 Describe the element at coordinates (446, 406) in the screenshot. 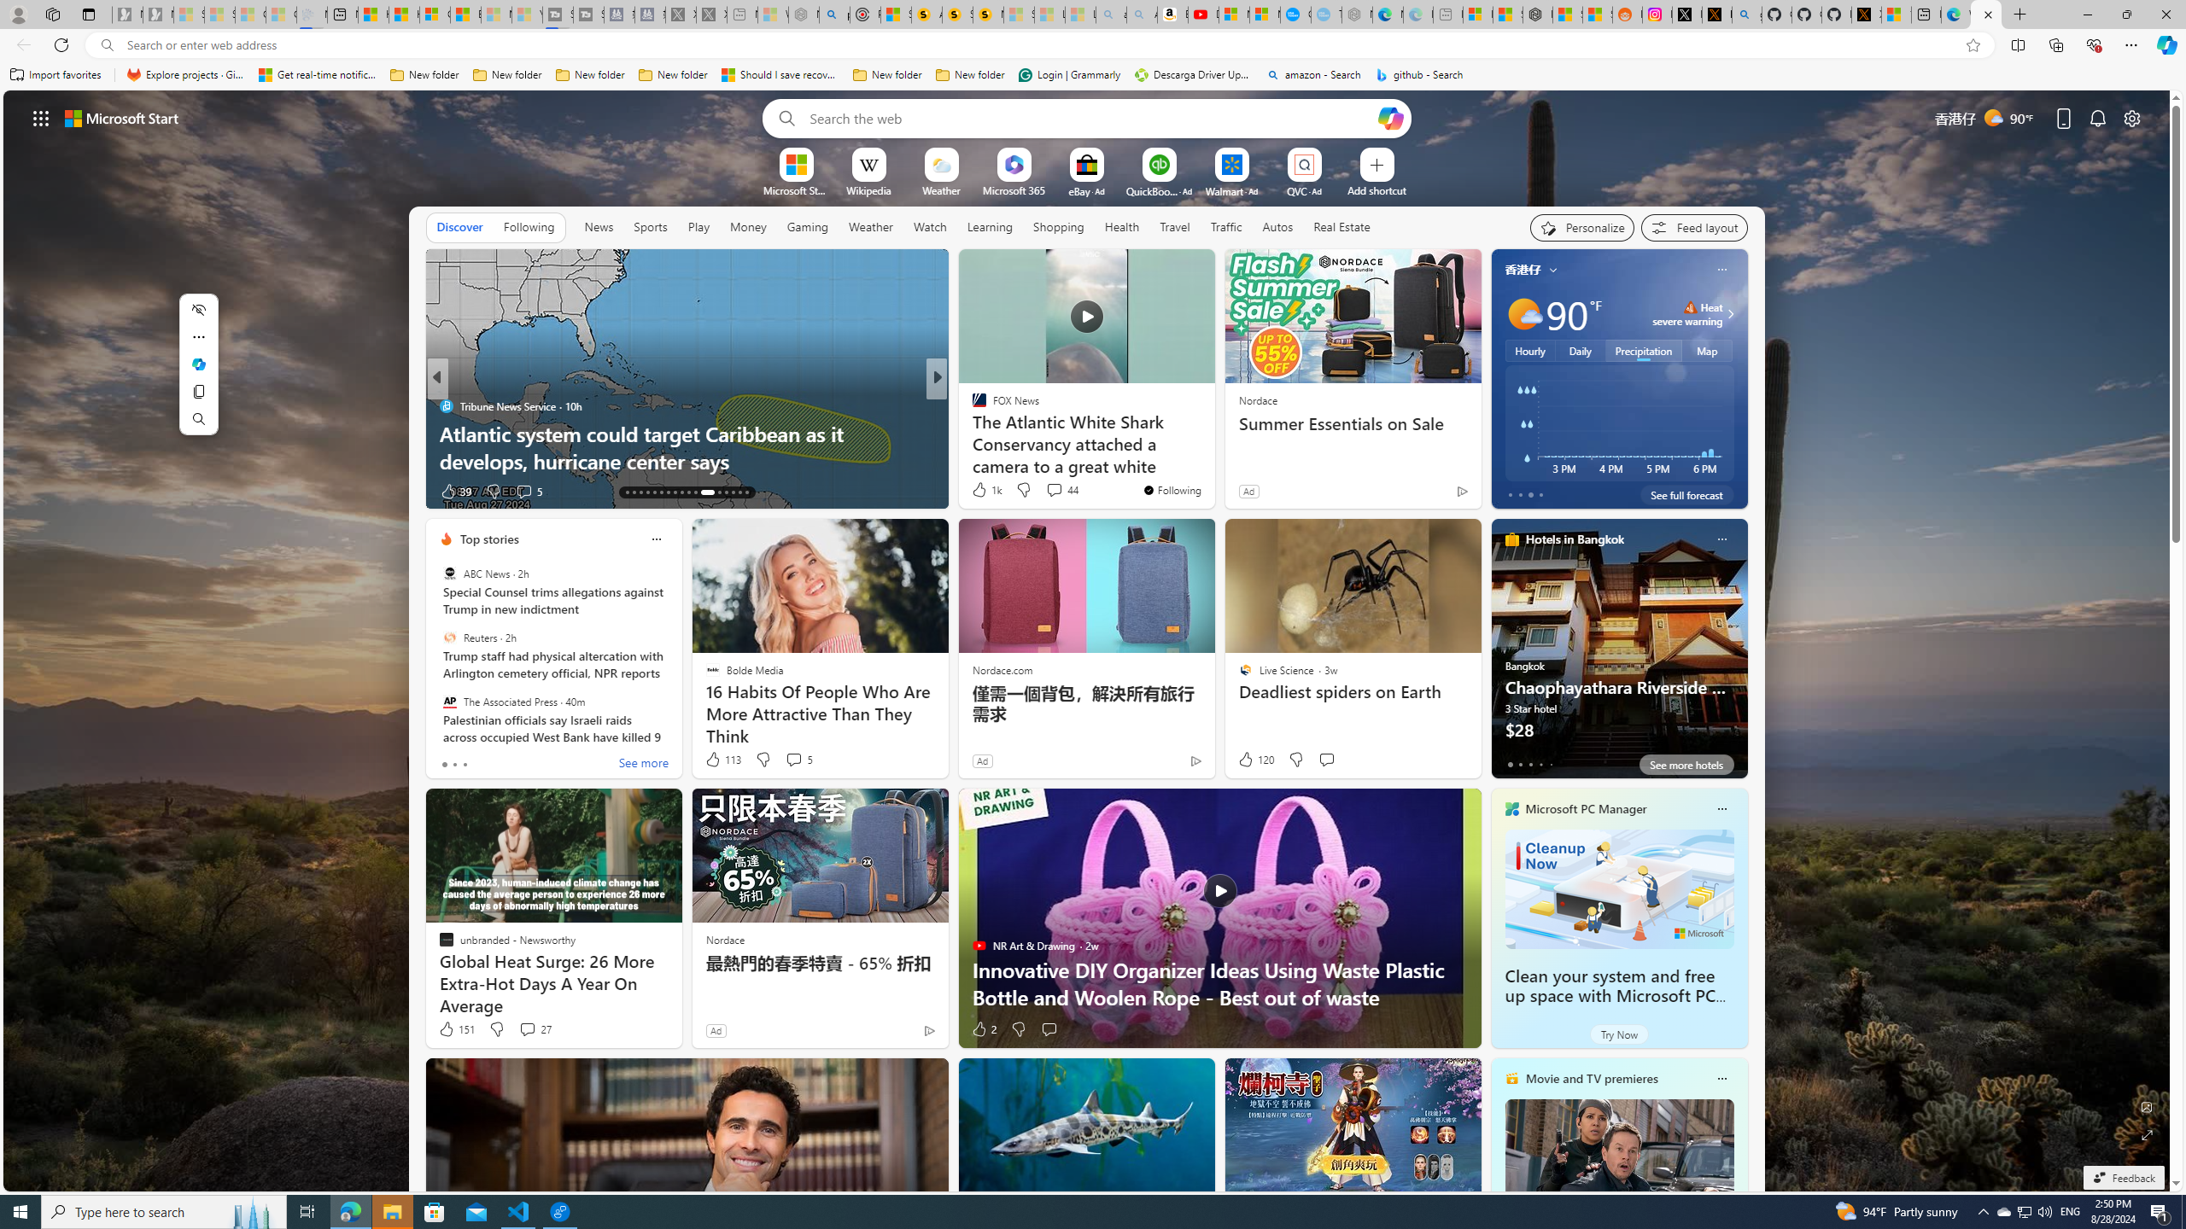

I see `CNBC` at that location.